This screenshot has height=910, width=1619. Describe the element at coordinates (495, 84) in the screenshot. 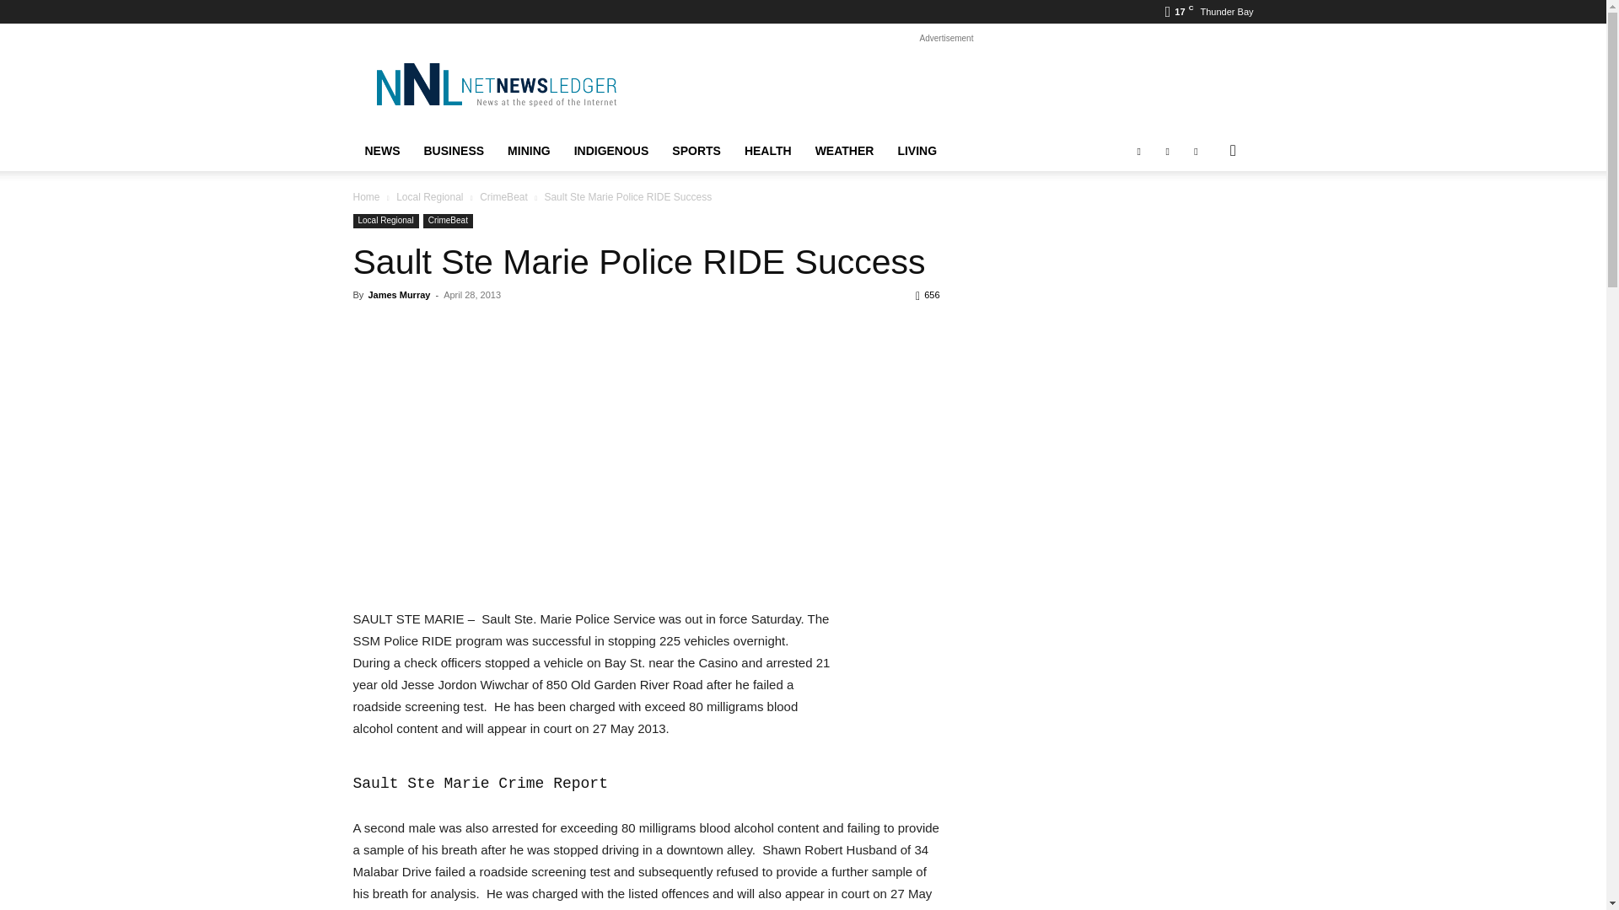

I see `NetNewsLedger` at that location.